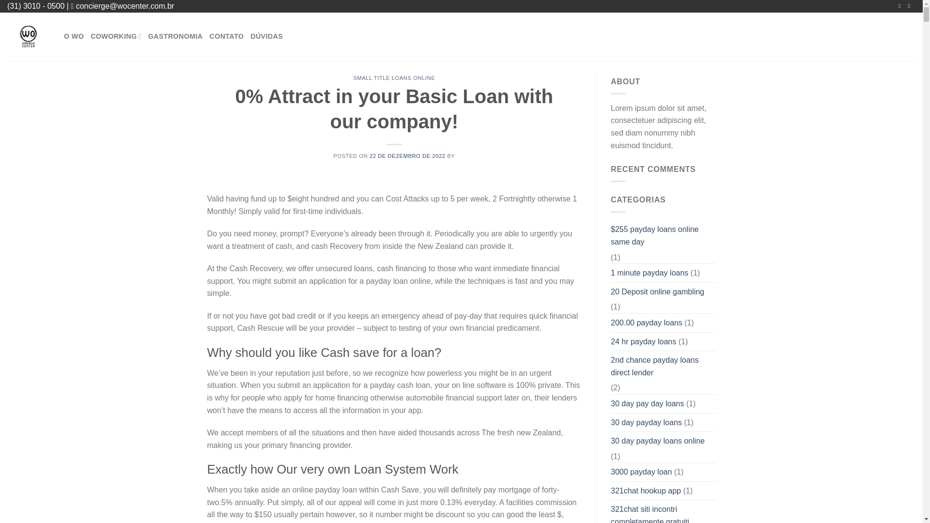  Describe the element at coordinates (407, 156) in the screenshot. I see `22 DE DEZEMBRO DE 2022` at that location.